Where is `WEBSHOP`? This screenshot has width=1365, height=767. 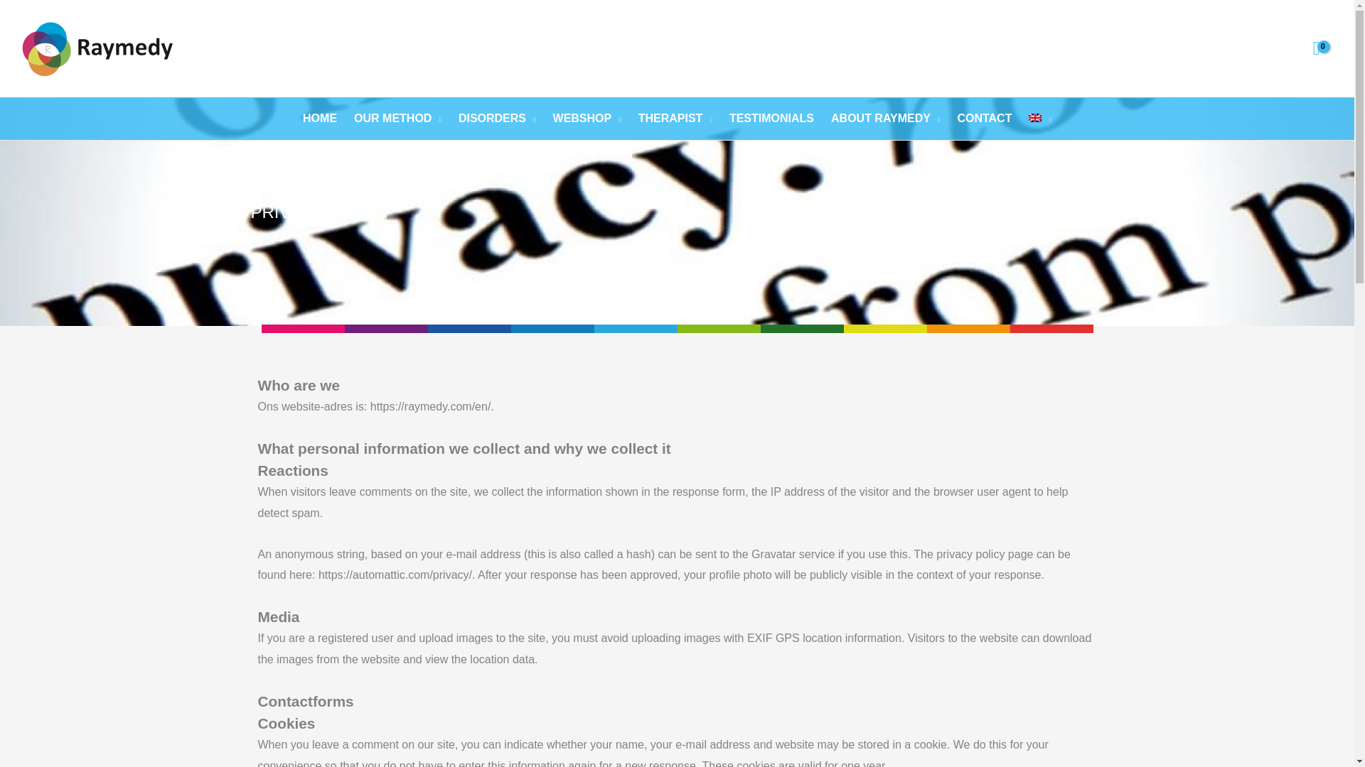
WEBSHOP is located at coordinates (587, 118).